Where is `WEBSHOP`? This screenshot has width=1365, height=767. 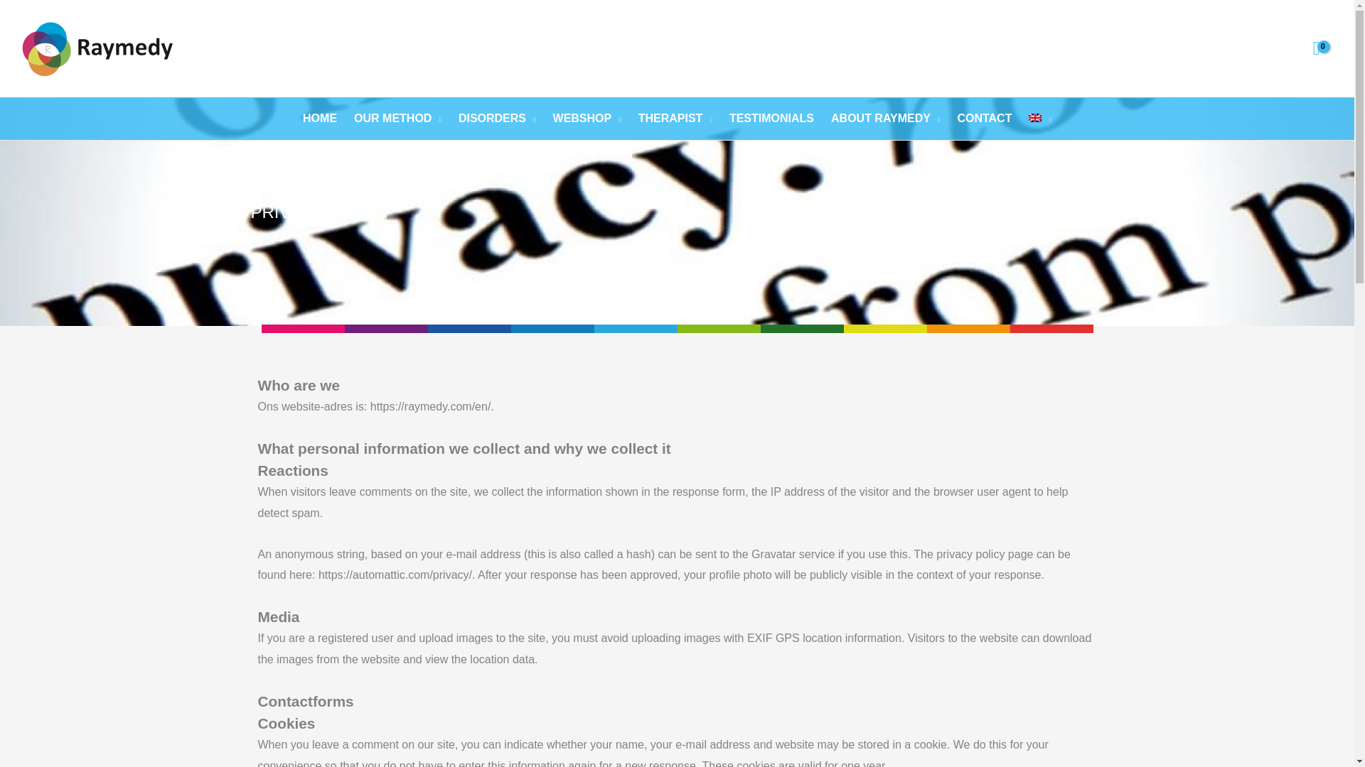
WEBSHOP is located at coordinates (587, 118).